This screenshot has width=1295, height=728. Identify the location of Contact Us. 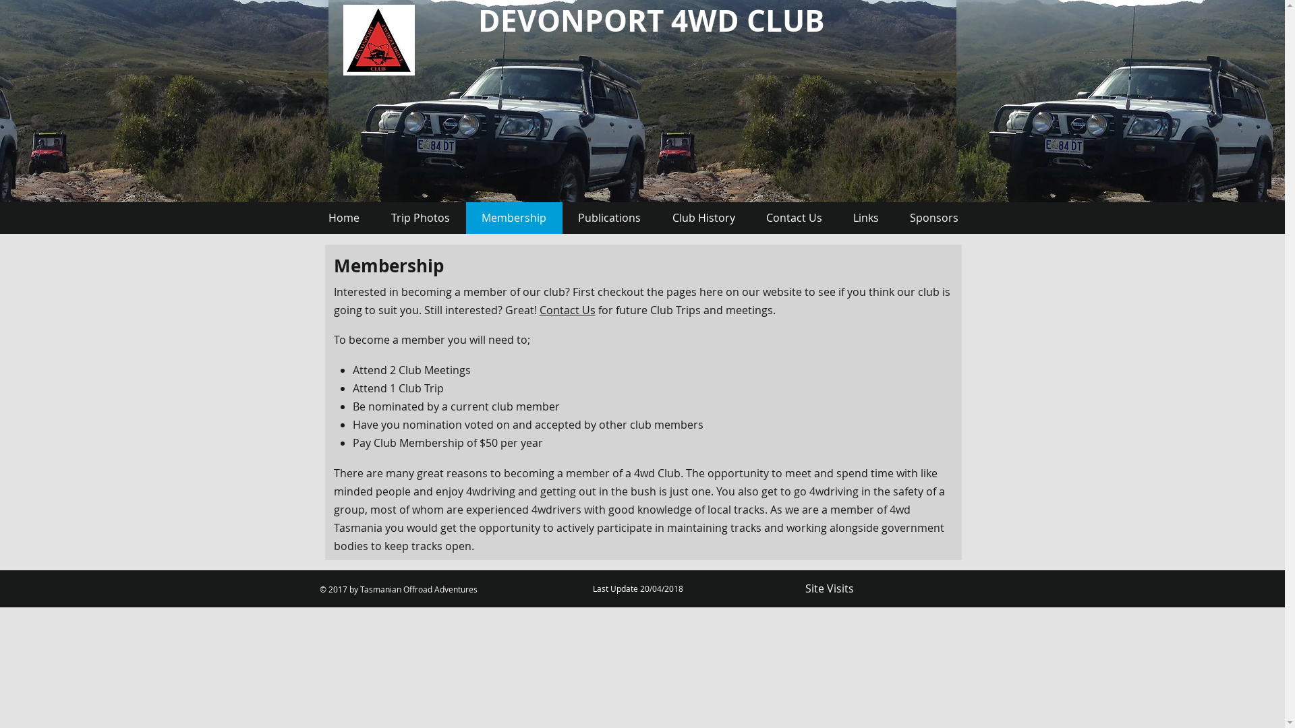
(793, 218).